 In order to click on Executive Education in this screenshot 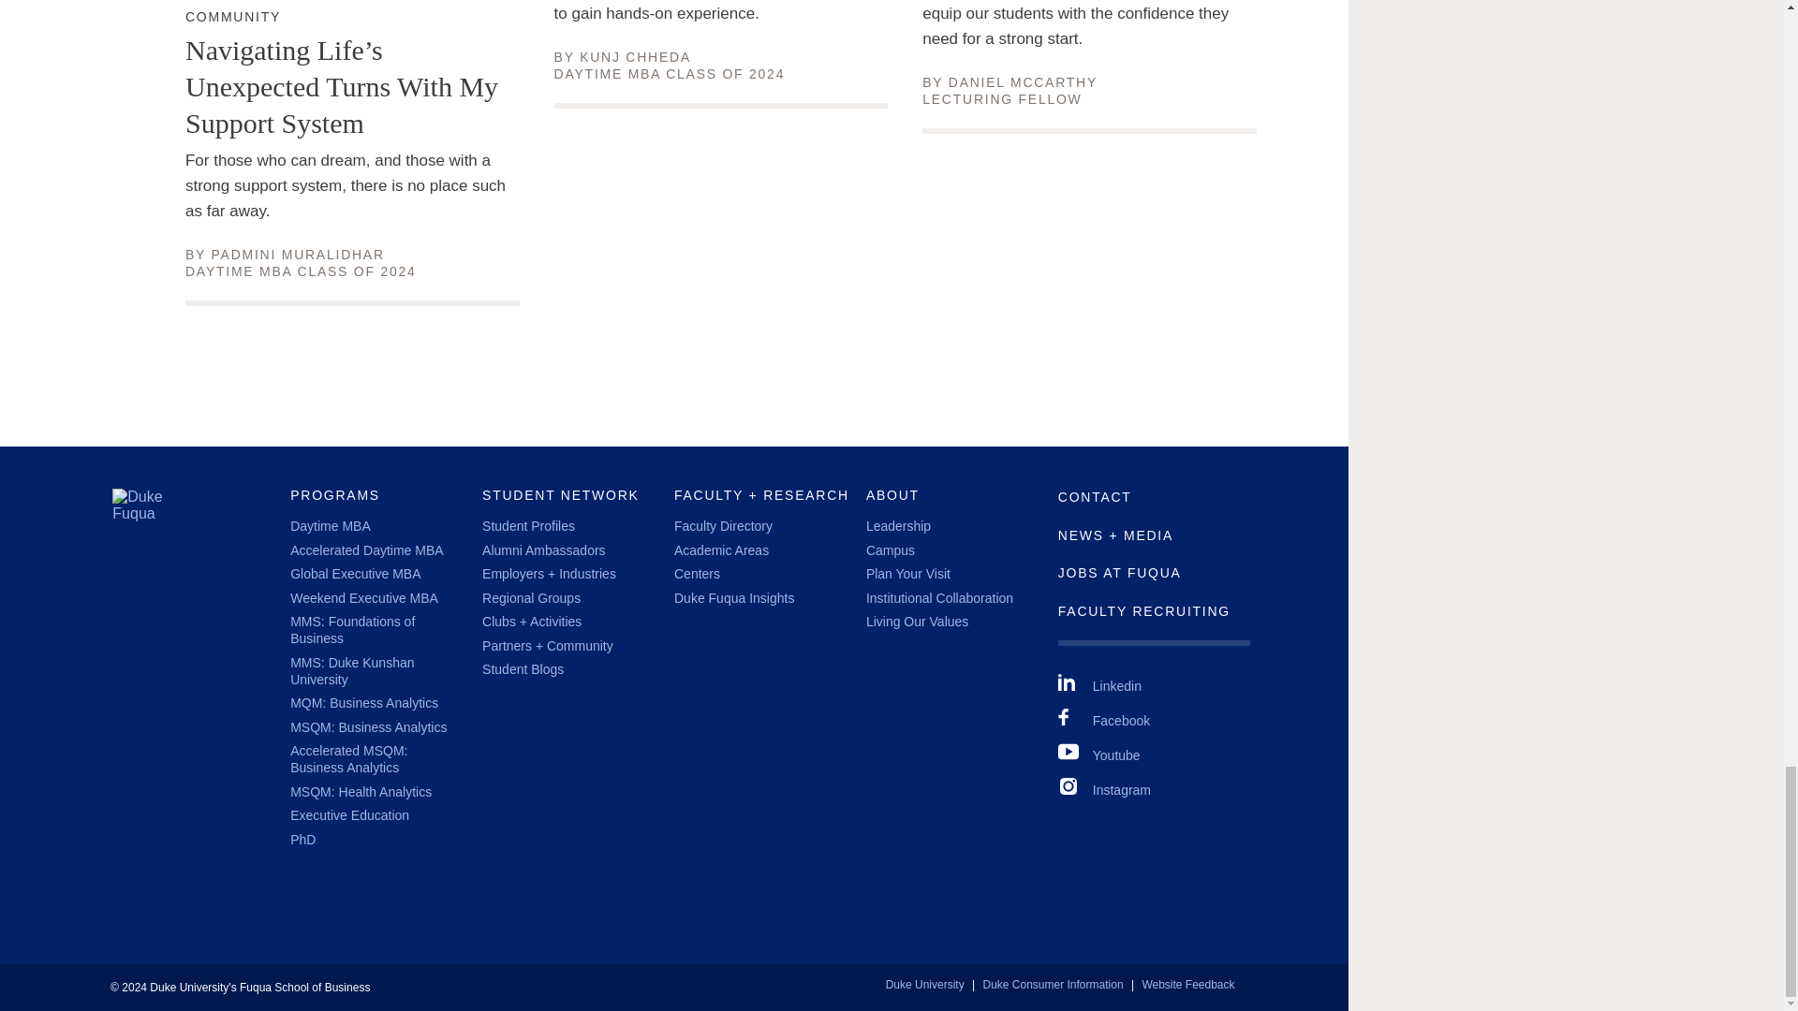, I will do `click(365, 550)`.